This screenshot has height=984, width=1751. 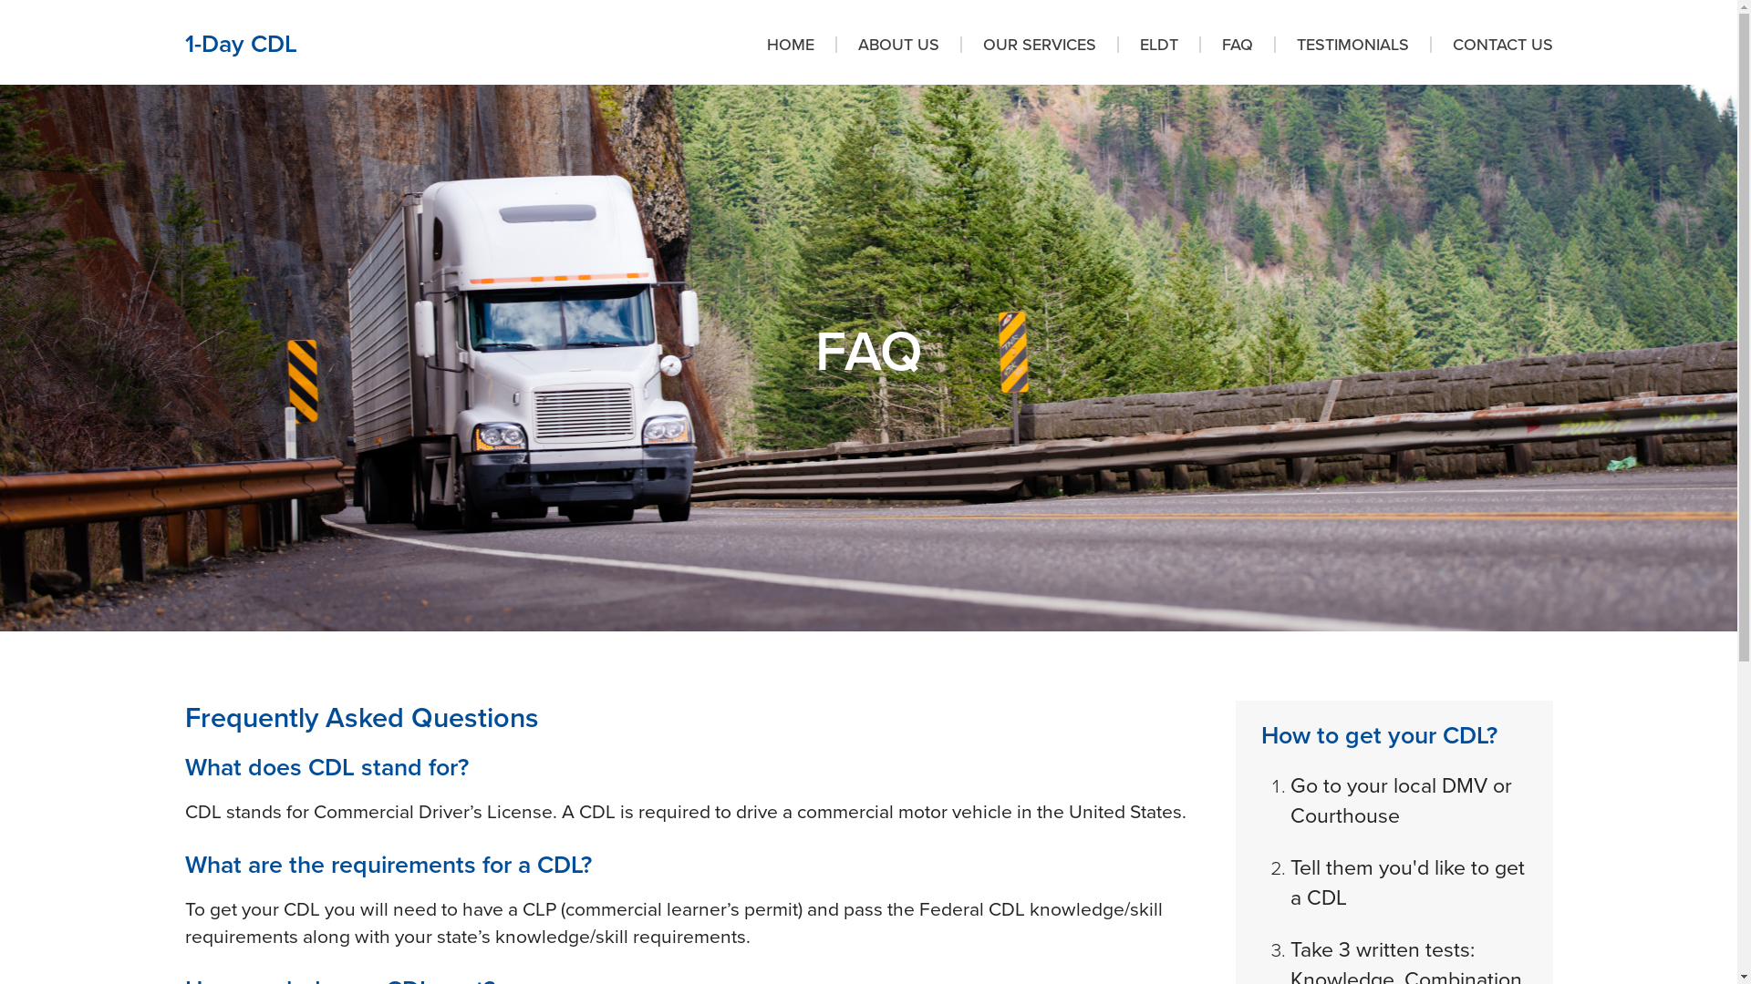 I want to click on HOME, so click(x=801, y=45).